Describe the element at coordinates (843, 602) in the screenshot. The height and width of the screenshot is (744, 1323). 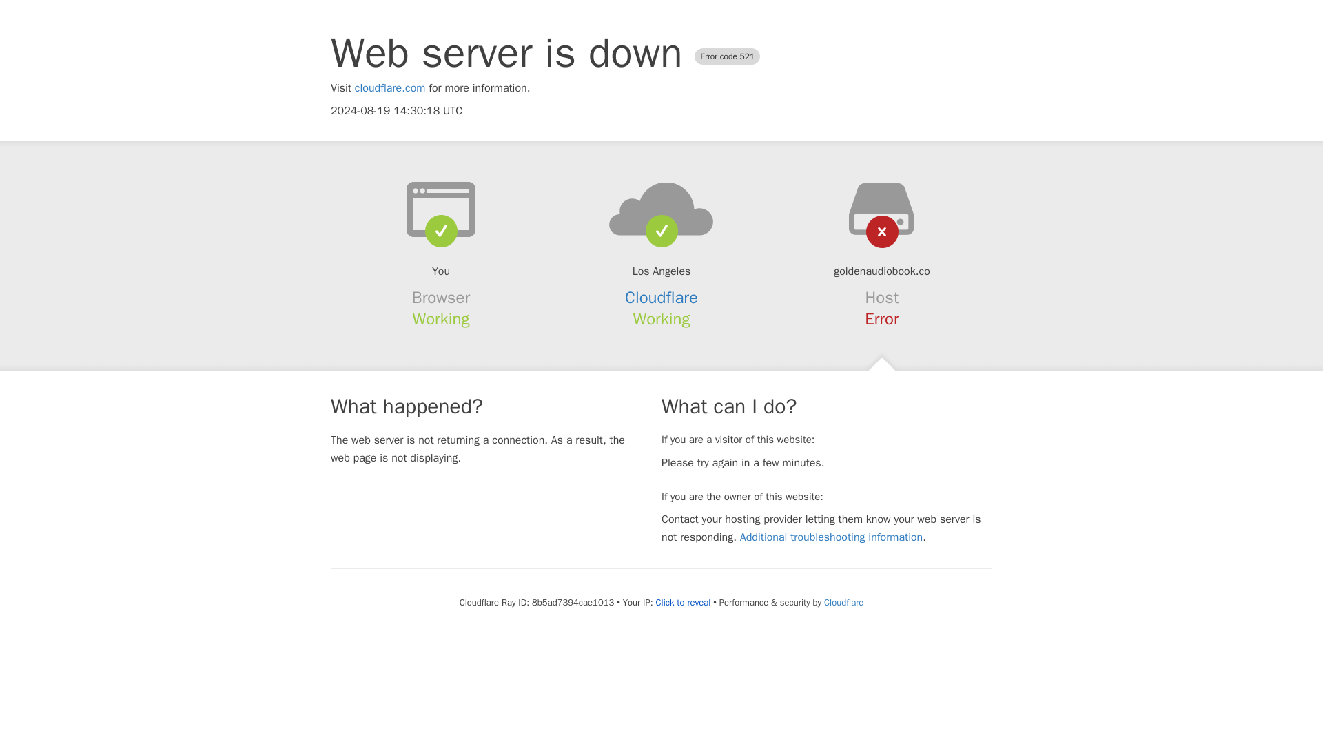
I see `Cloudflare` at that location.